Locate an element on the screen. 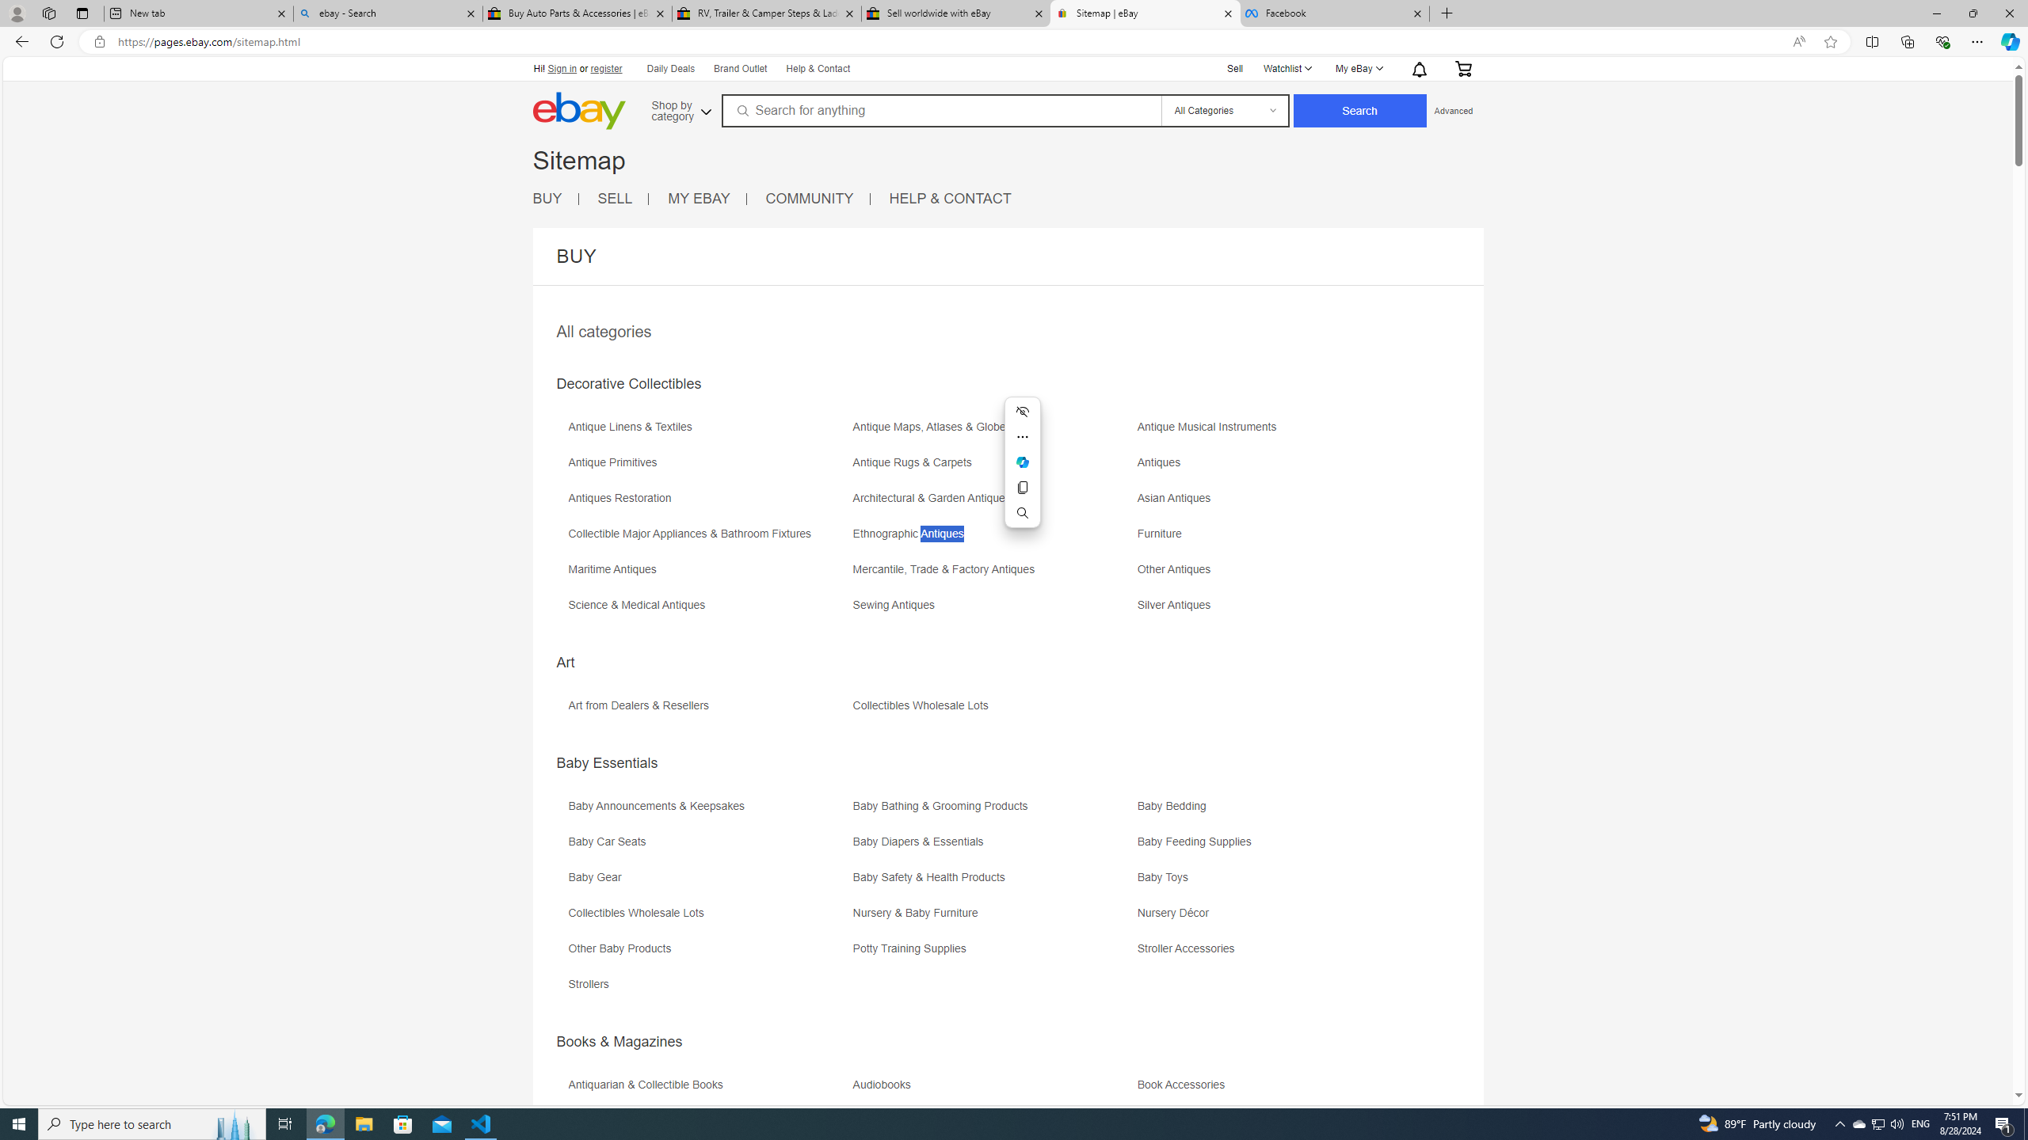  register is located at coordinates (605, 68).